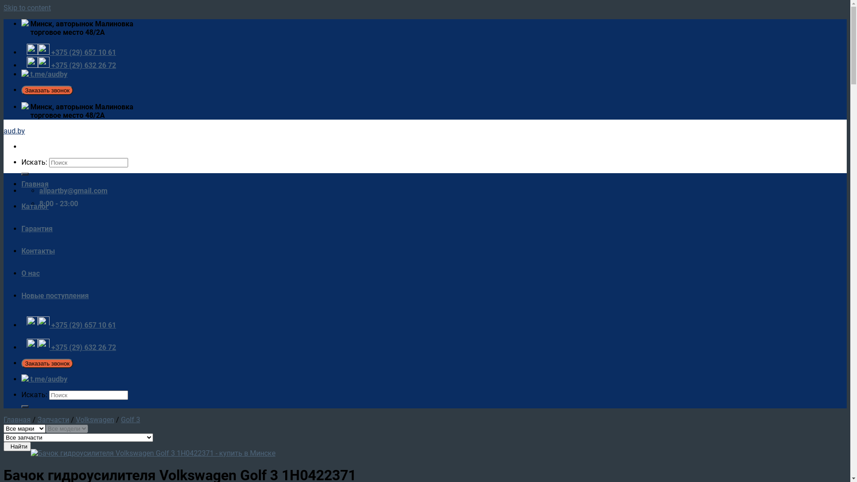  What do you see at coordinates (45, 74) in the screenshot?
I see ` t.me/audby` at bounding box center [45, 74].